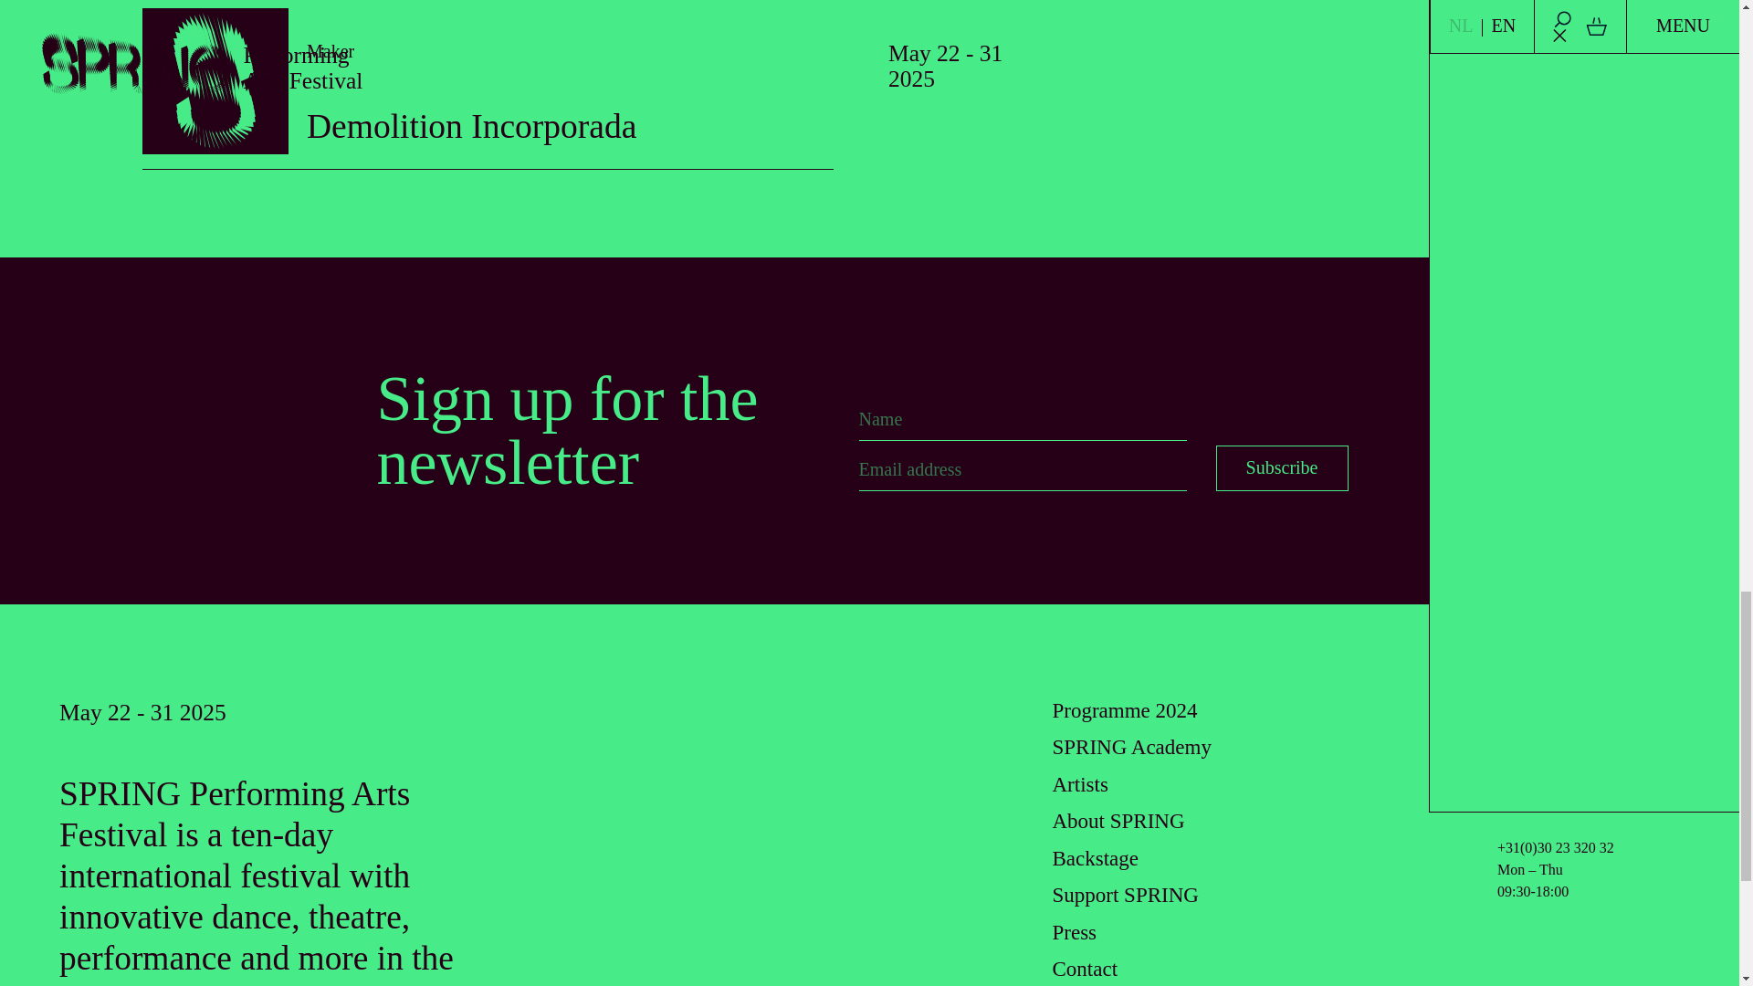 This screenshot has height=986, width=1753. I want to click on Backstage, so click(1095, 858).